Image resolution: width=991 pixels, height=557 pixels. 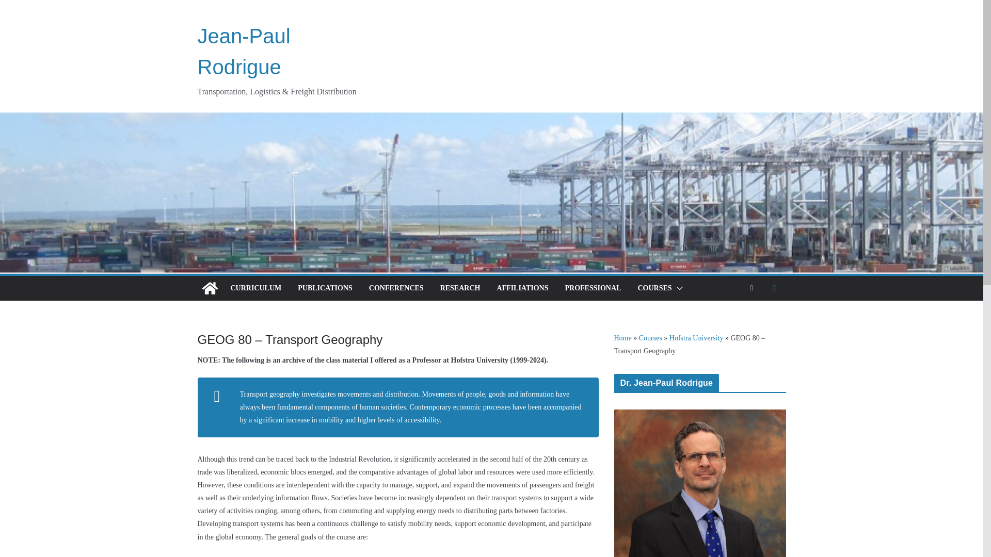 I want to click on Jean-Paul Rodrigue, so click(x=210, y=288).